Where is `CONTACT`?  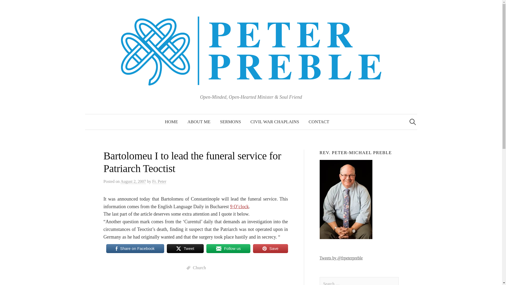
CONTACT is located at coordinates (319, 122).